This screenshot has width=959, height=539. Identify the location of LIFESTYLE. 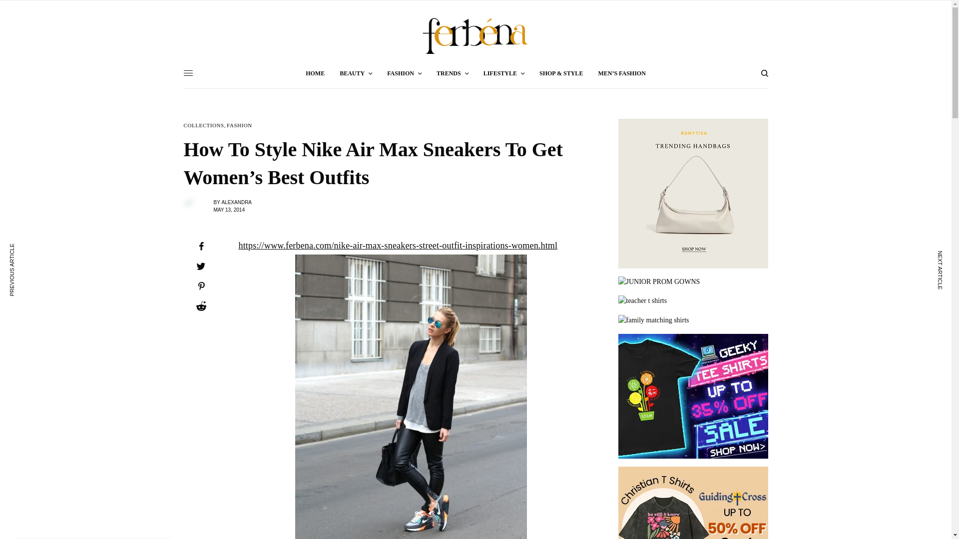
(503, 73).